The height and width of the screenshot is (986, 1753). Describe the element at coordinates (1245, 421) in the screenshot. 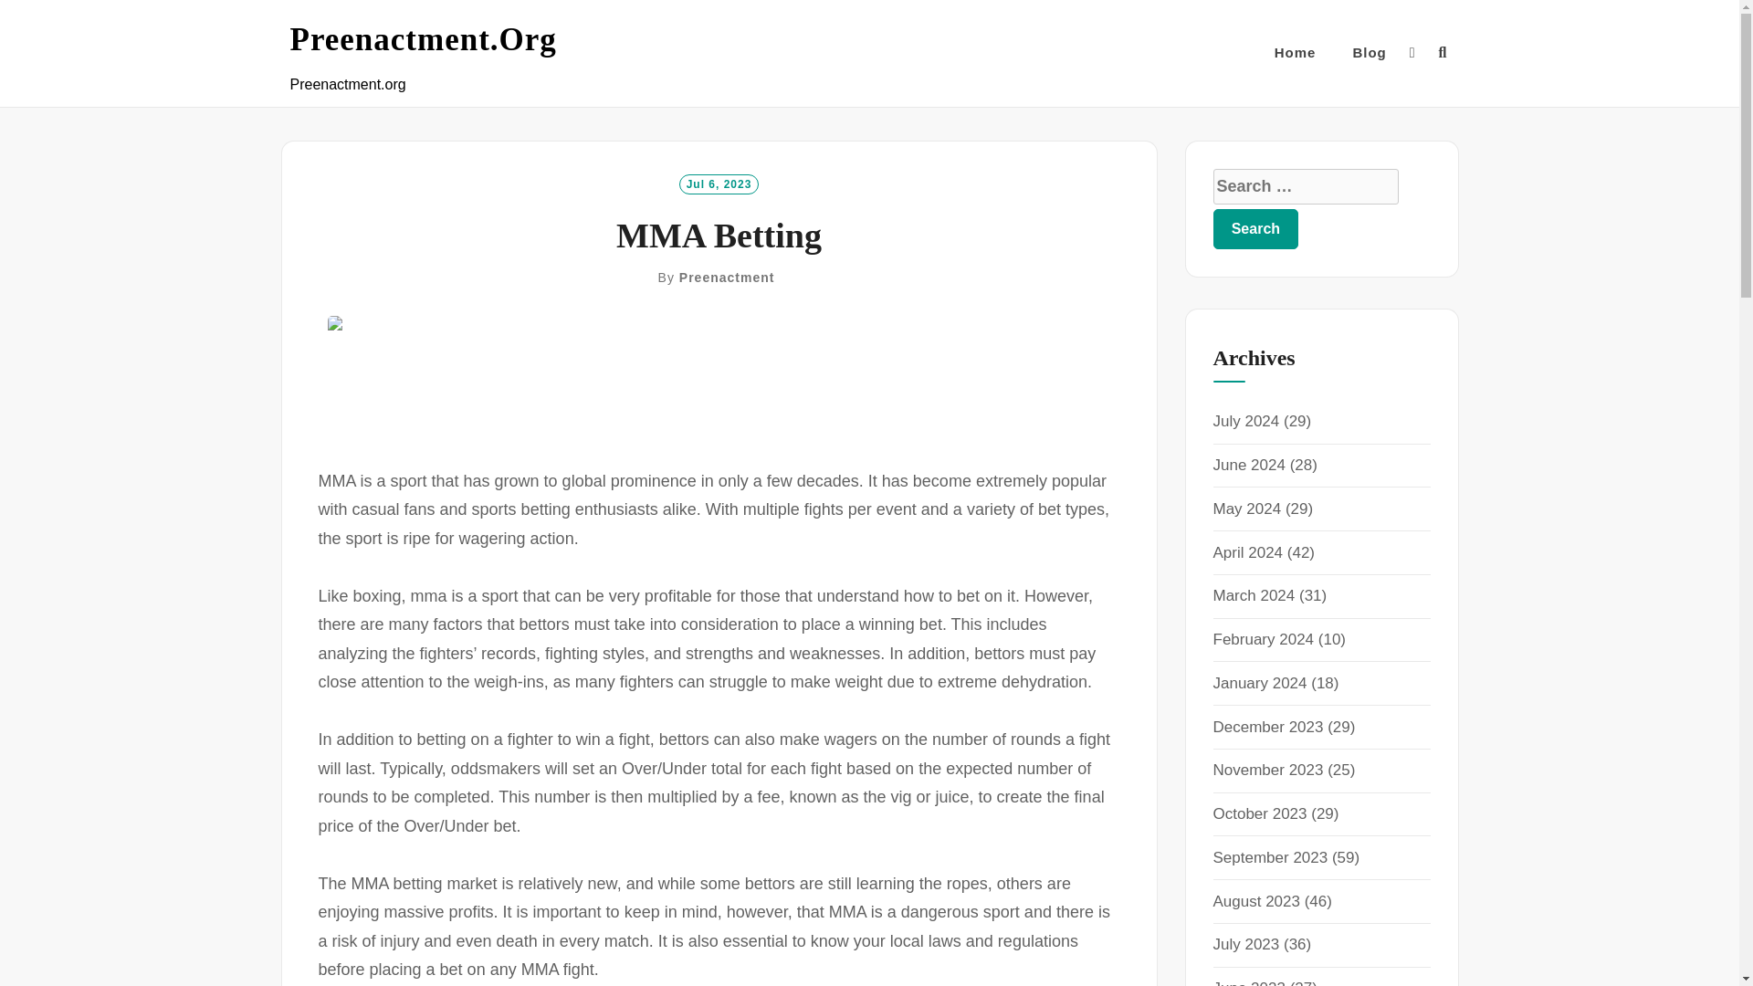

I see `July 2024` at that location.